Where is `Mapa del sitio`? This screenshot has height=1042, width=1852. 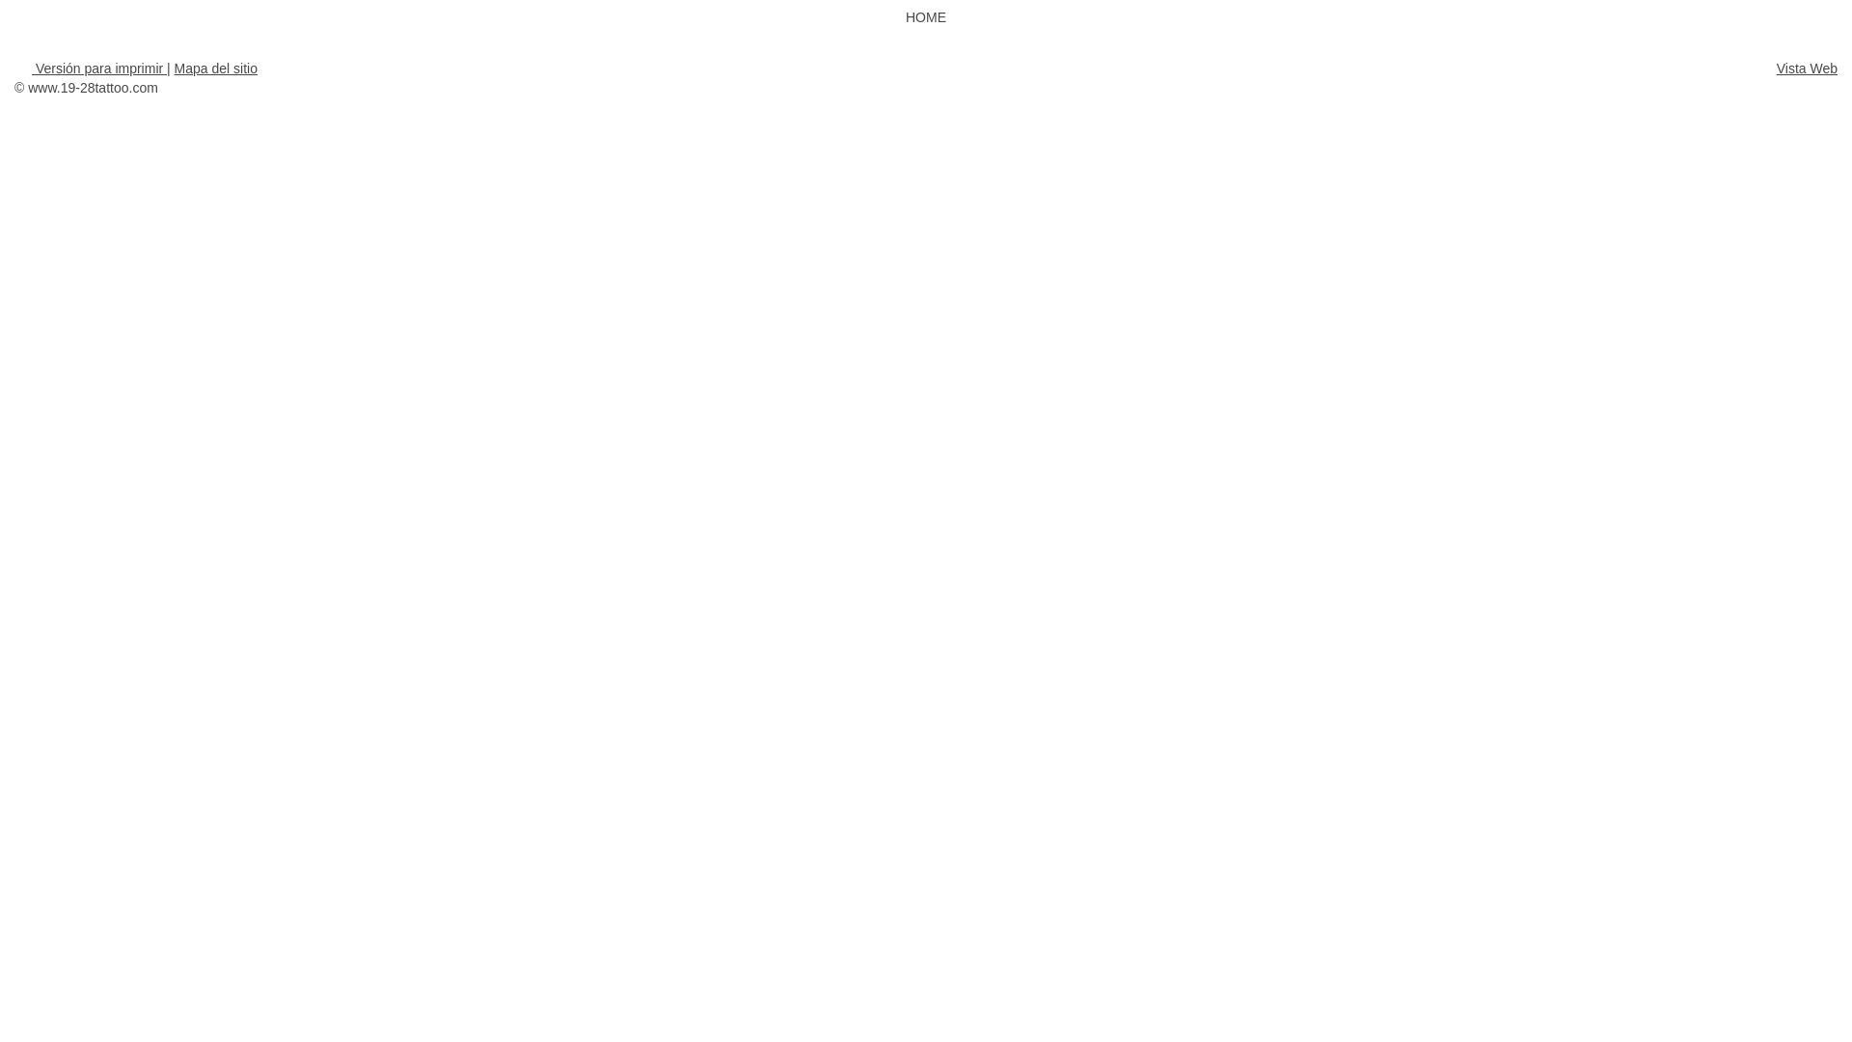
Mapa del sitio is located at coordinates (216, 69).